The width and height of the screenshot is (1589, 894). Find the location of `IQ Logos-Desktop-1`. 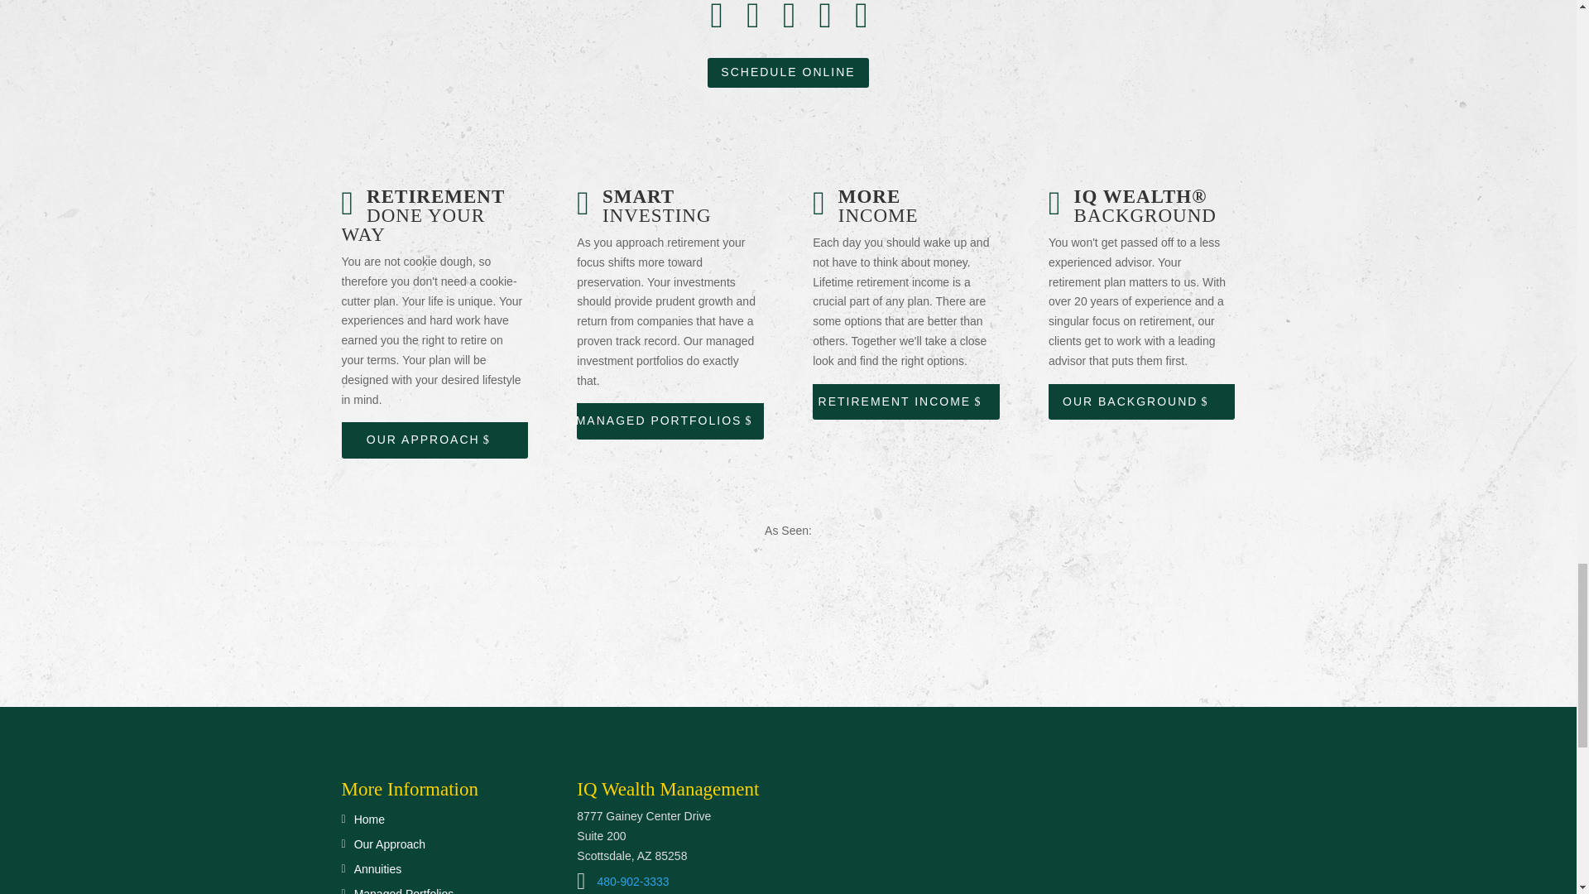

IQ Logos-Desktop-1 is located at coordinates (788, 581).